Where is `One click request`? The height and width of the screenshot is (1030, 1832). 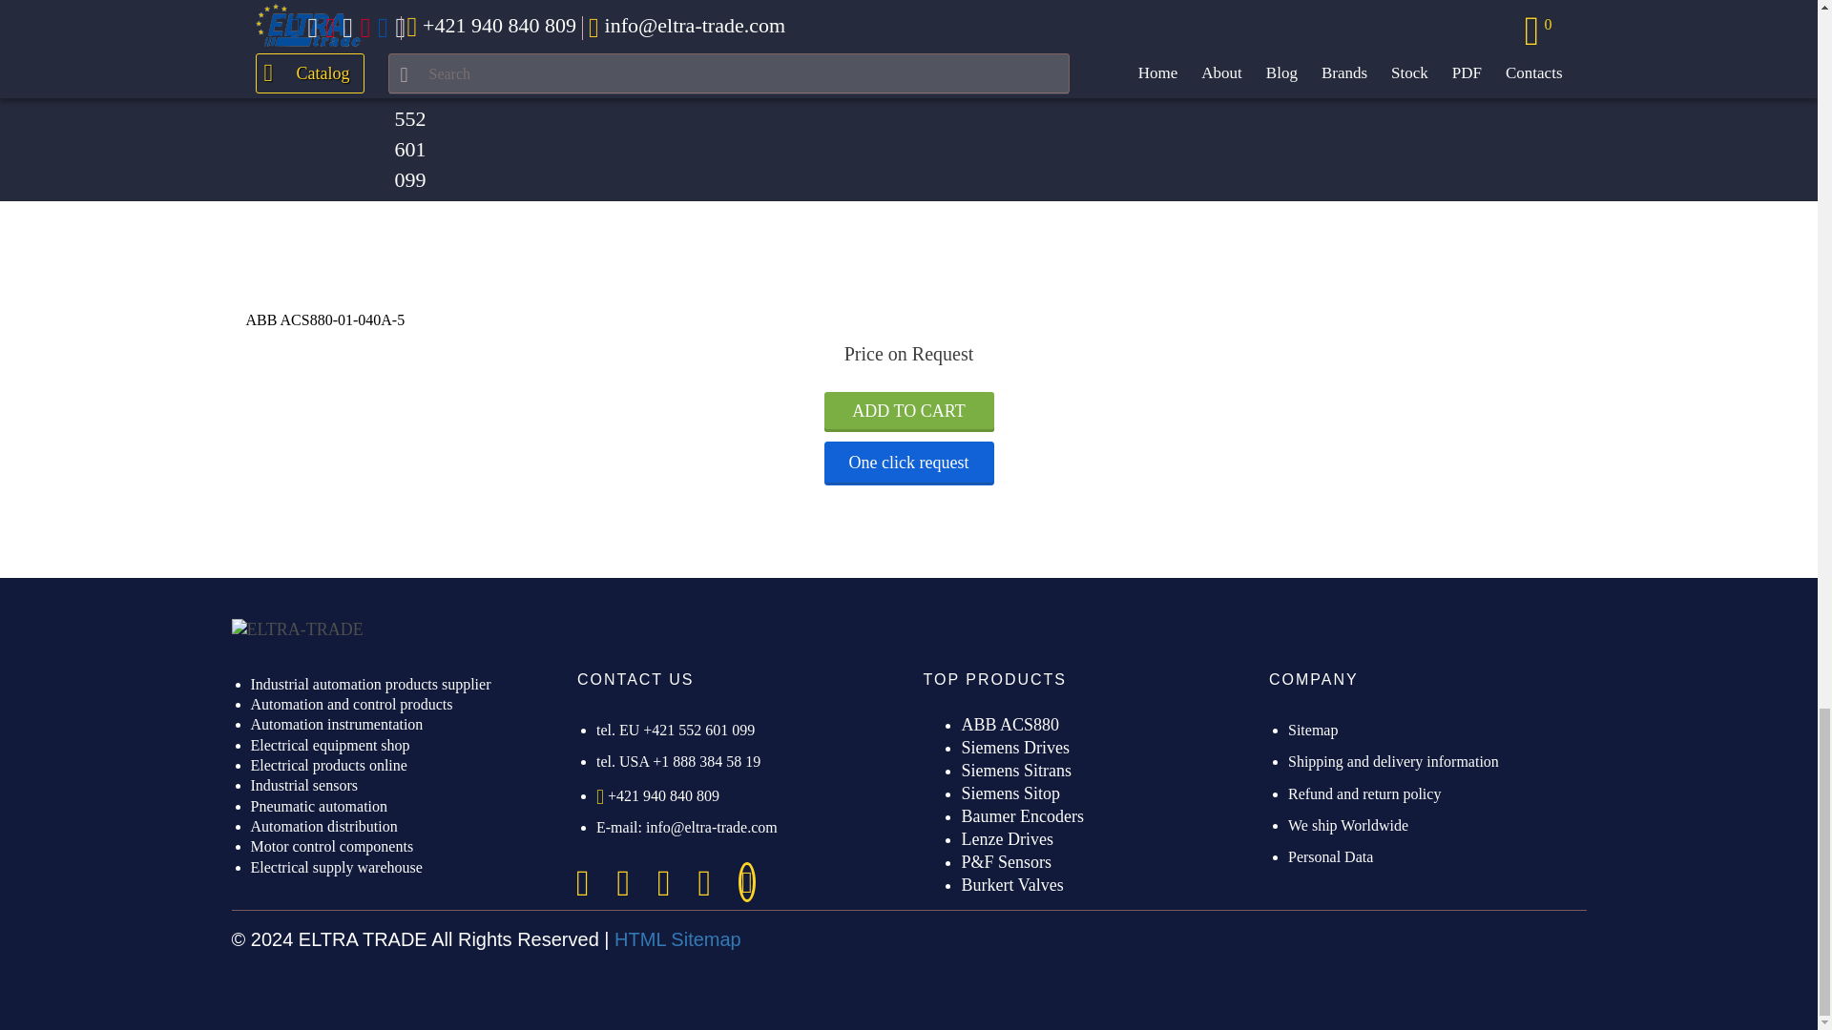 One click request is located at coordinates (909, 59).